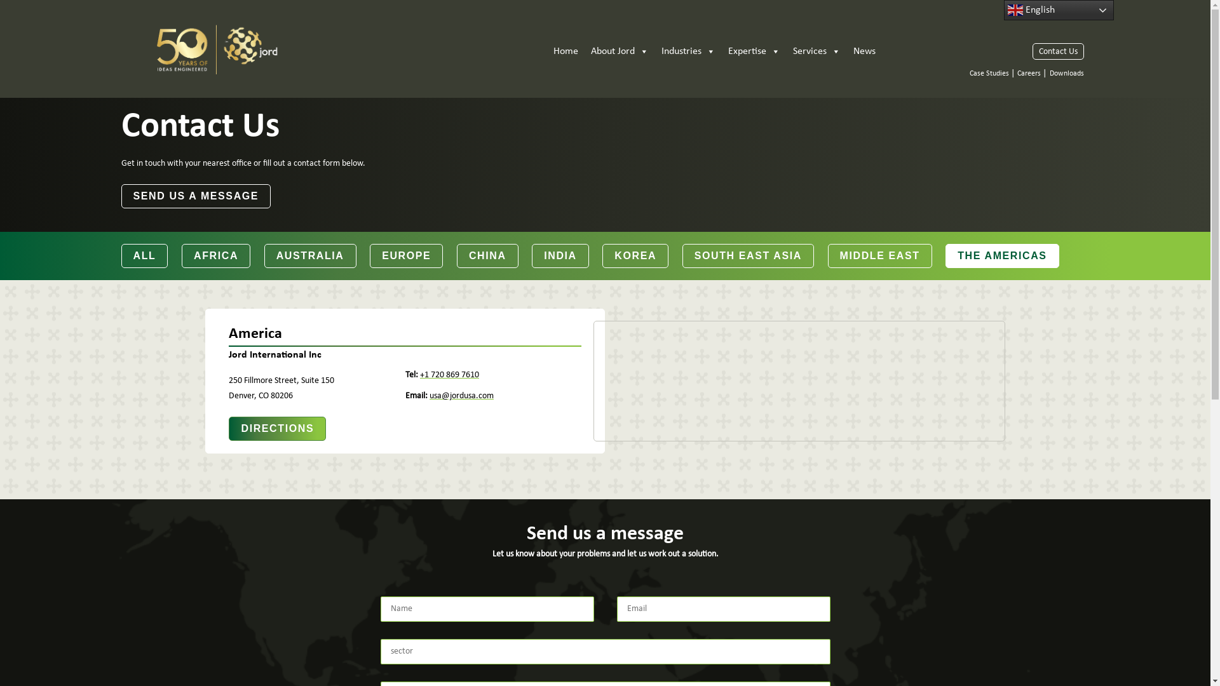 This screenshot has width=1220, height=686. What do you see at coordinates (277, 429) in the screenshot?
I see `DIRECTIONS` at bounding box center [277, 429].